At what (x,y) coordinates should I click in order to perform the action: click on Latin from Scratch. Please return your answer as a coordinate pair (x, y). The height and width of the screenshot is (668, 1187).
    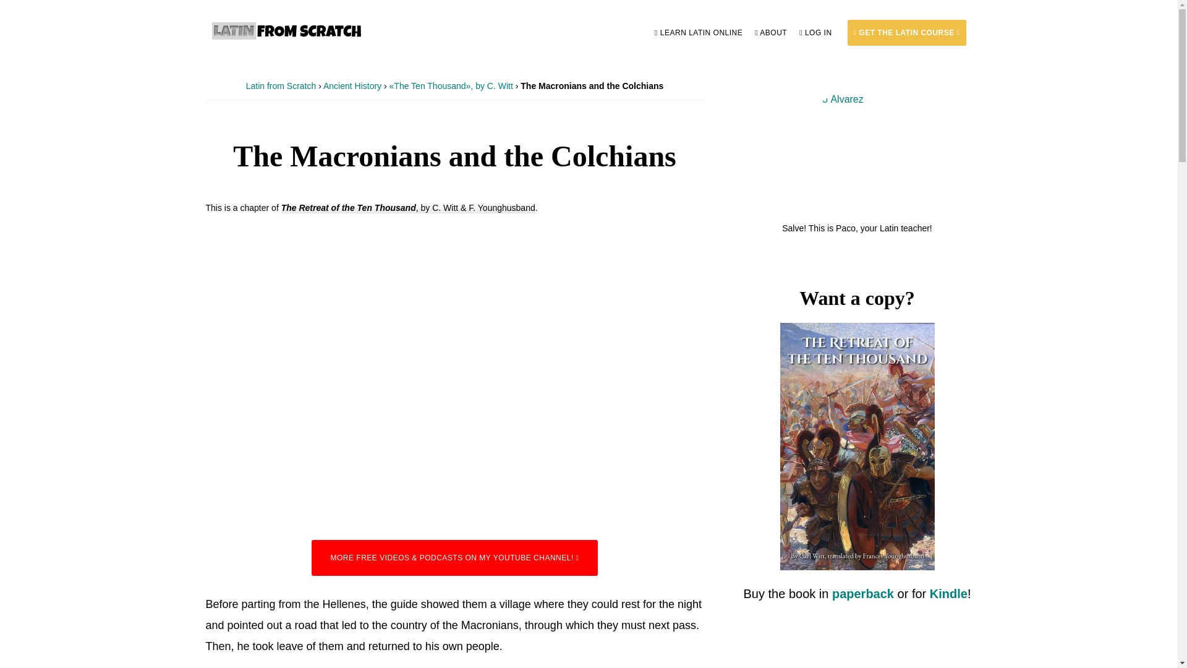
    Looking at the image, I should click on (281, 85).